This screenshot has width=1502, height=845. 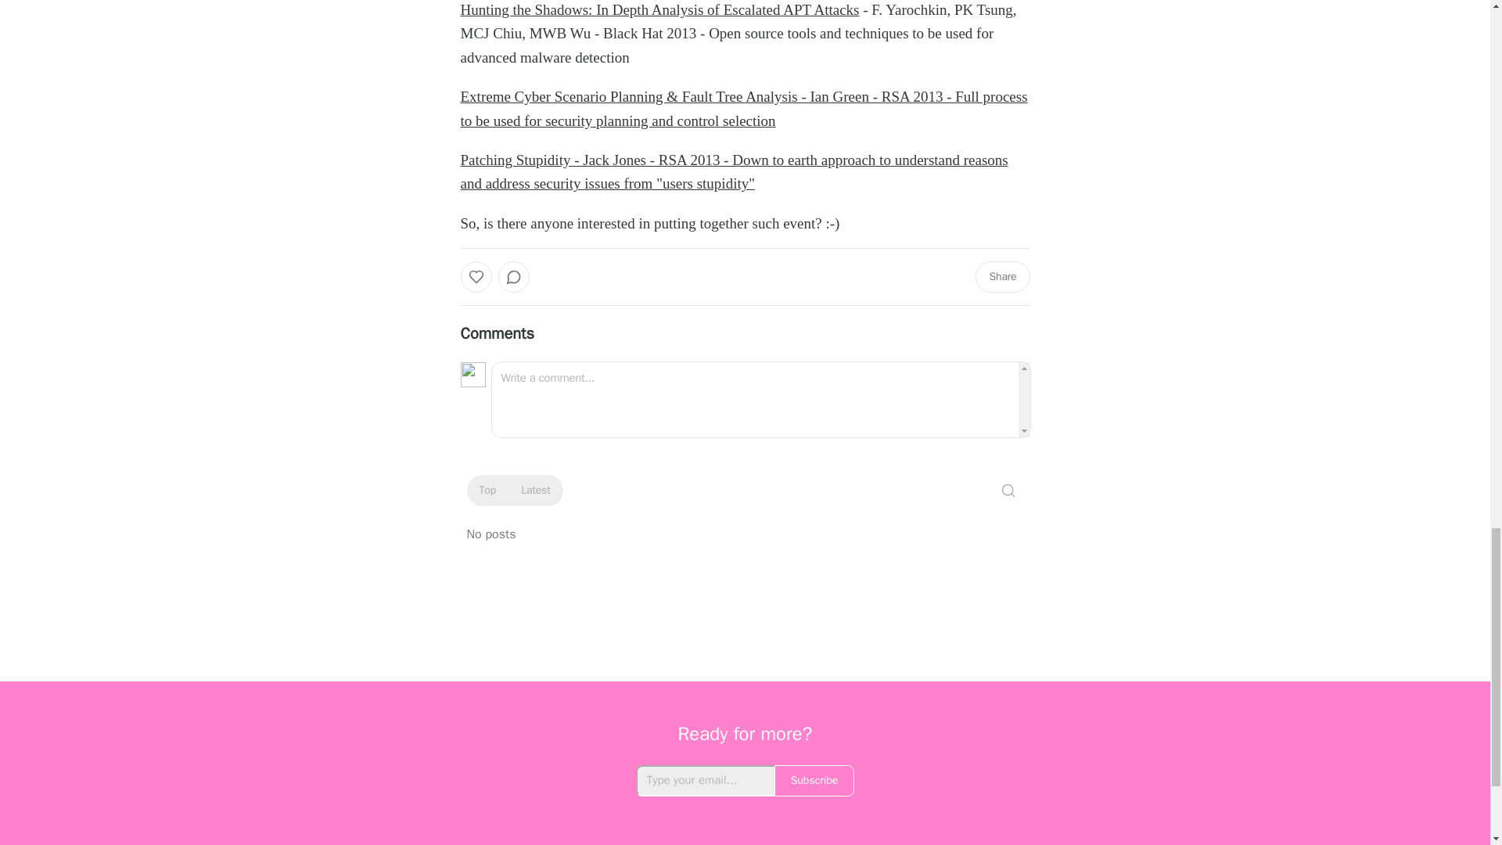 I want to click on Top, so click(x=487, y=490).